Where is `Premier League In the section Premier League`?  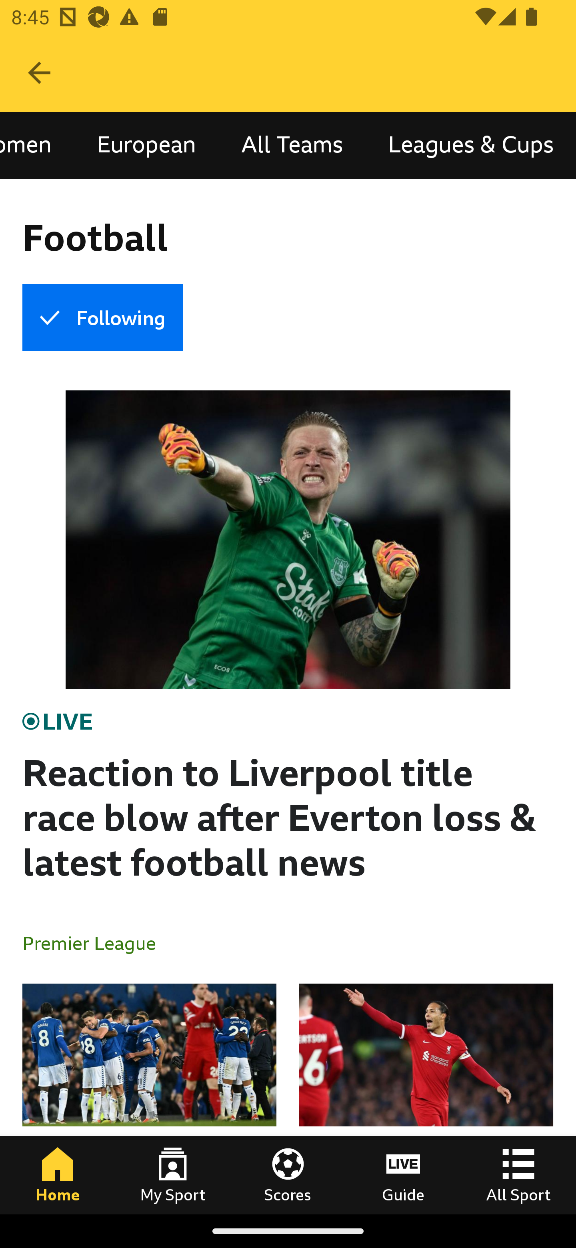 Premier League In the section Premier League is located at coordinates (95, 942).